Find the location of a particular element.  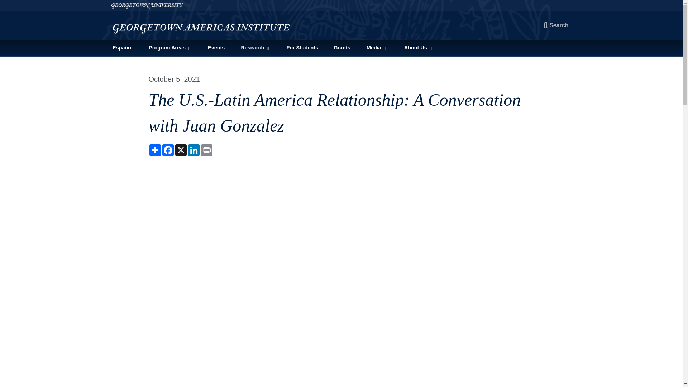

Georgetown Americas Institute is located at coordinates (201, 26).